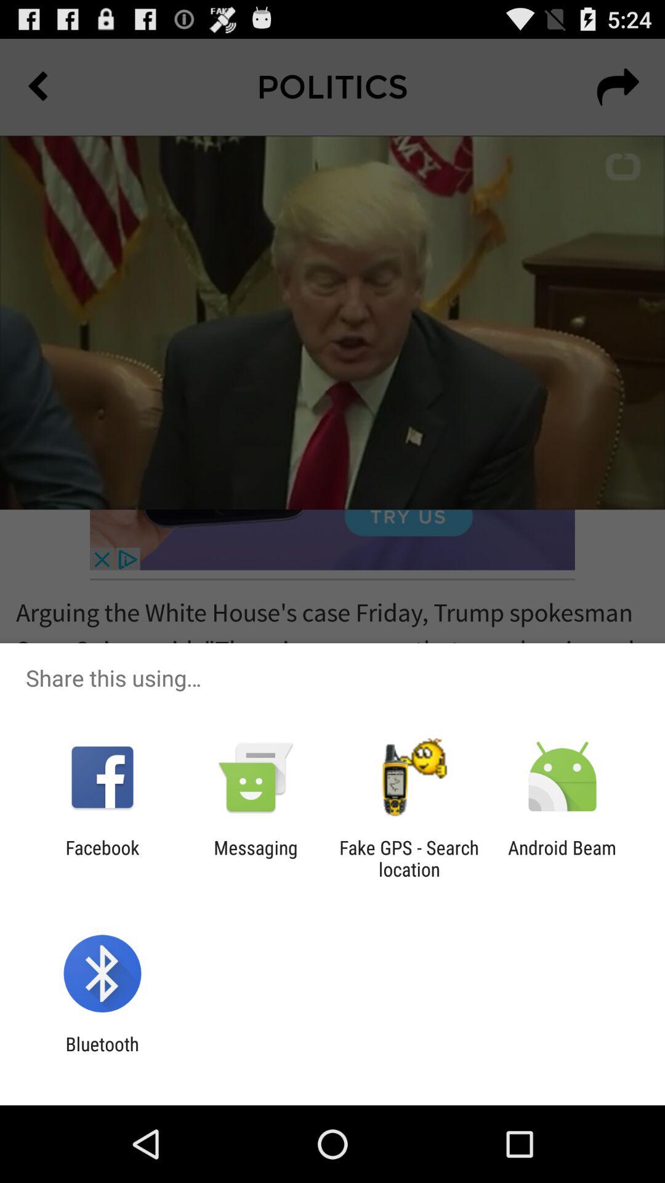 The width and height of the screenshot is (665, 1183). Describe the element at coordinates (102, 1055) in the screenshot. I see `flip until the bluetooth icon` at that location.